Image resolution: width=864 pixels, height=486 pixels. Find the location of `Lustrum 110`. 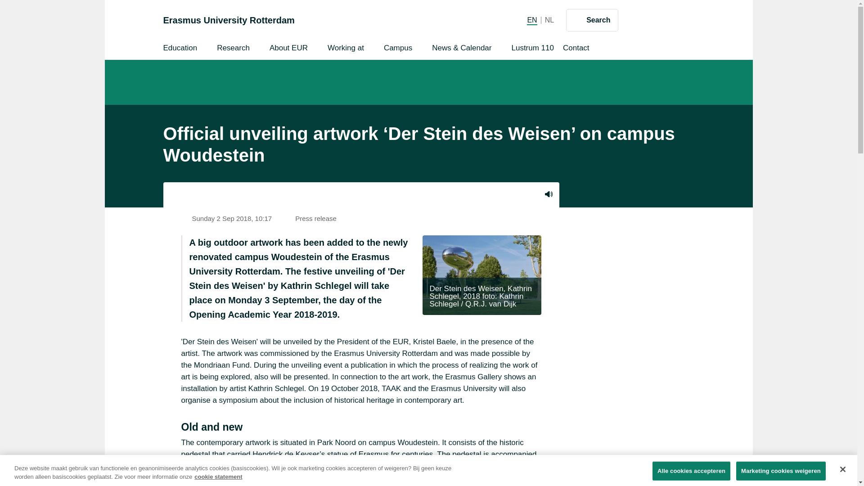

Lustrum 110 is located at coordinates (180, 49).